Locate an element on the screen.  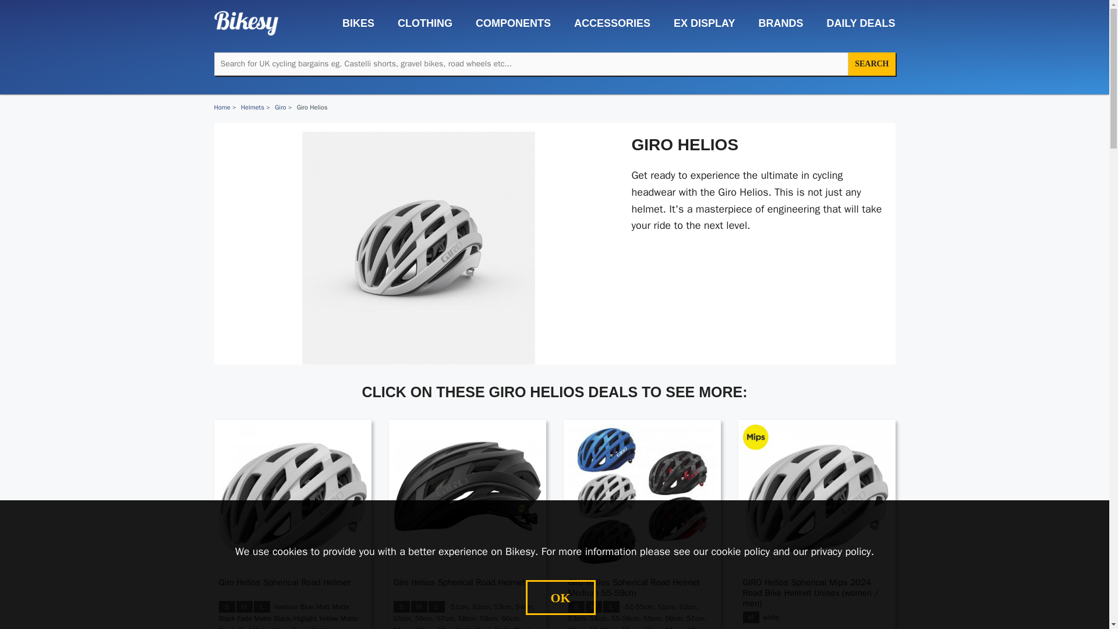
EX DISPLAY is located at coordinates (698, 23).